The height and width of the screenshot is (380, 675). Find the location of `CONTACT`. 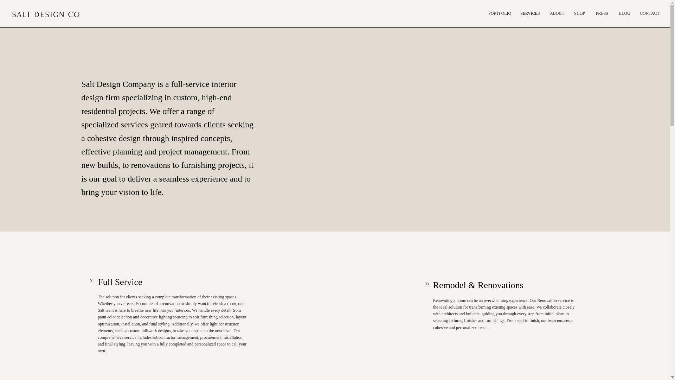

CONTACT is located at coordinates (648, 13).